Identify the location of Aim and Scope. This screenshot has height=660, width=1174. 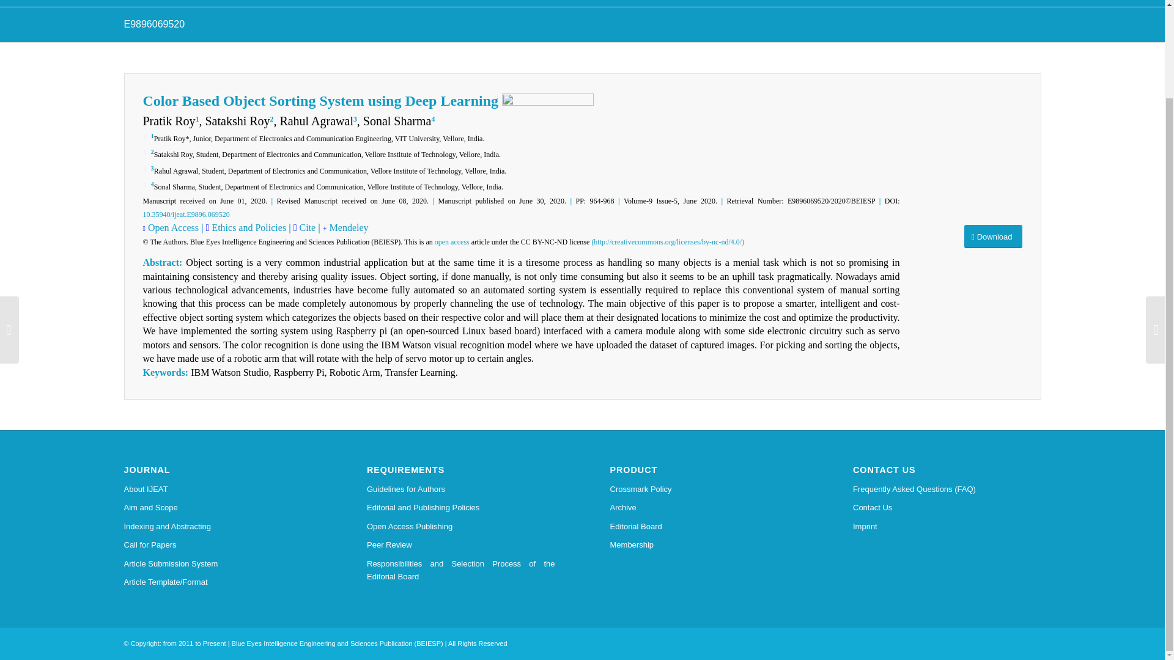
(102, 2).